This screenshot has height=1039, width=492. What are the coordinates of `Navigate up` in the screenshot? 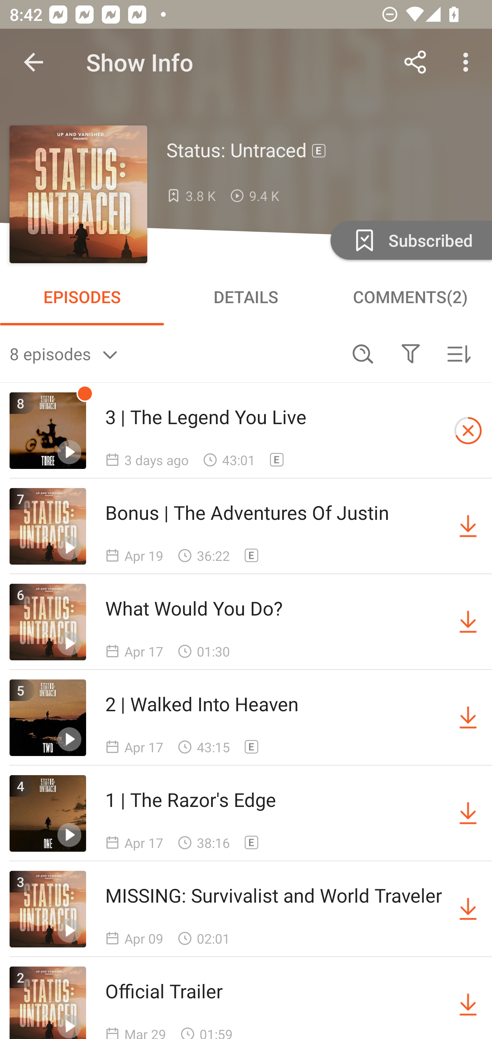 It's located at (33, 62).